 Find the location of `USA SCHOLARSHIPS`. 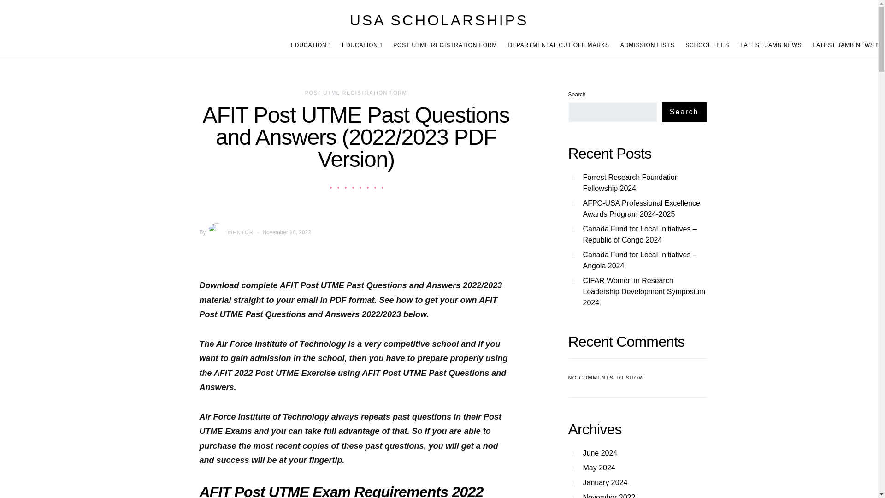

USA SCHOLARSHIPS is located at coordinates (439, 20).